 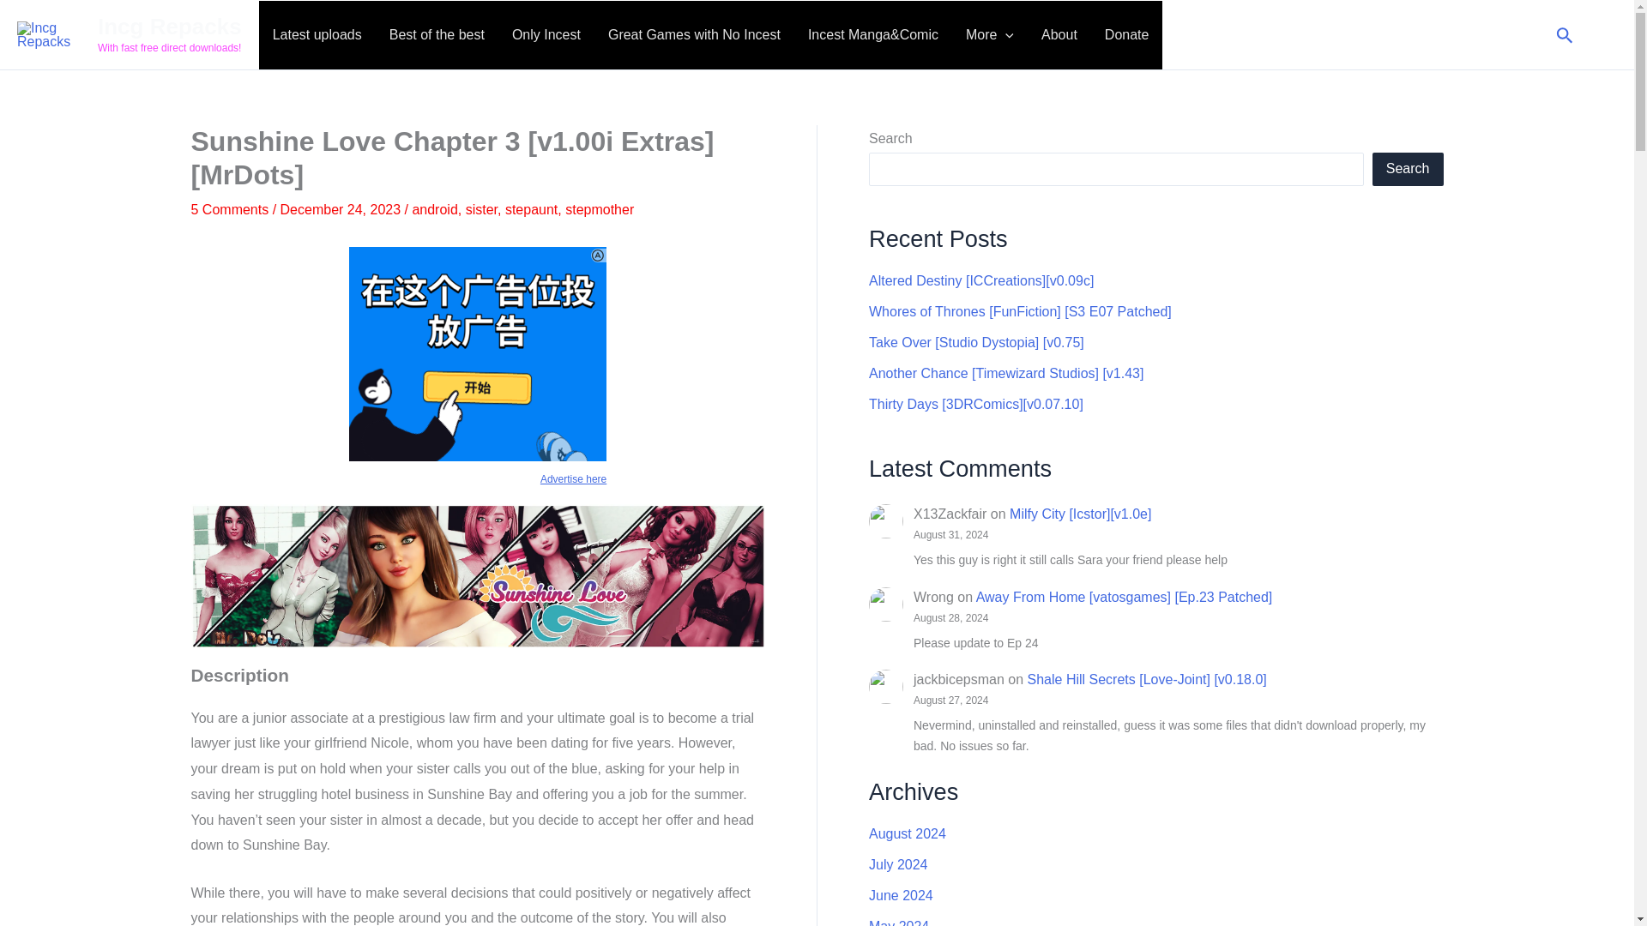 What do you see at coordinates (1059, 35) in the screenshot?
I see `About` at bounding box center [1059, 35].